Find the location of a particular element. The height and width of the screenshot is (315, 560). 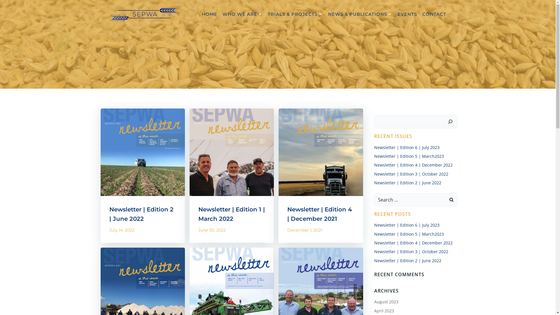

Newsletter | Edition 1 | March 2022 is located at coordinates (232, 214).